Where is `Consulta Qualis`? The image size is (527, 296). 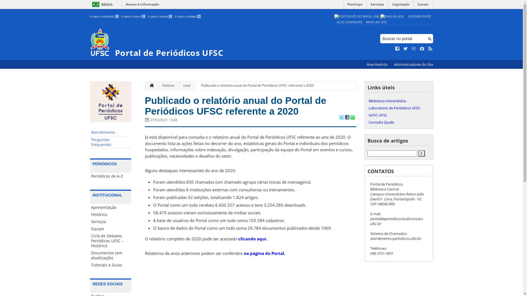
Consulta Qualis is located at coordinates (399, 122).